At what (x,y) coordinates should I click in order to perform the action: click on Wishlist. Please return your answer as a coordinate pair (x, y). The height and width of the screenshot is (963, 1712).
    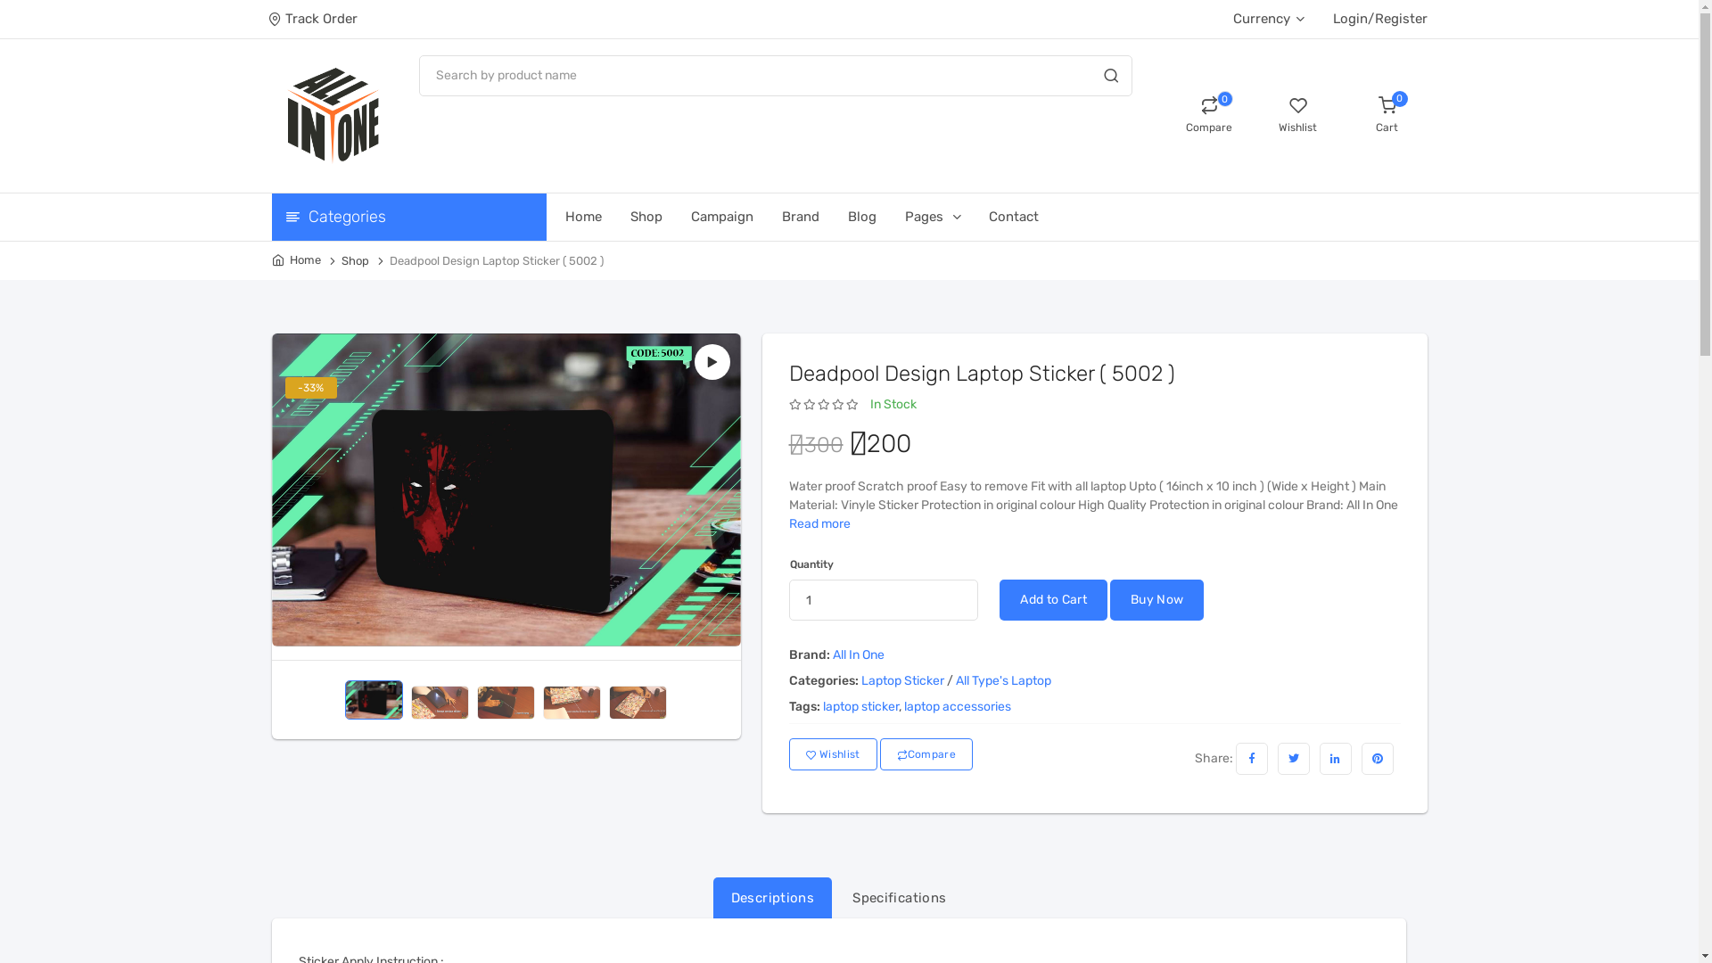
    Looking at the image, I should click on (1297, 116).